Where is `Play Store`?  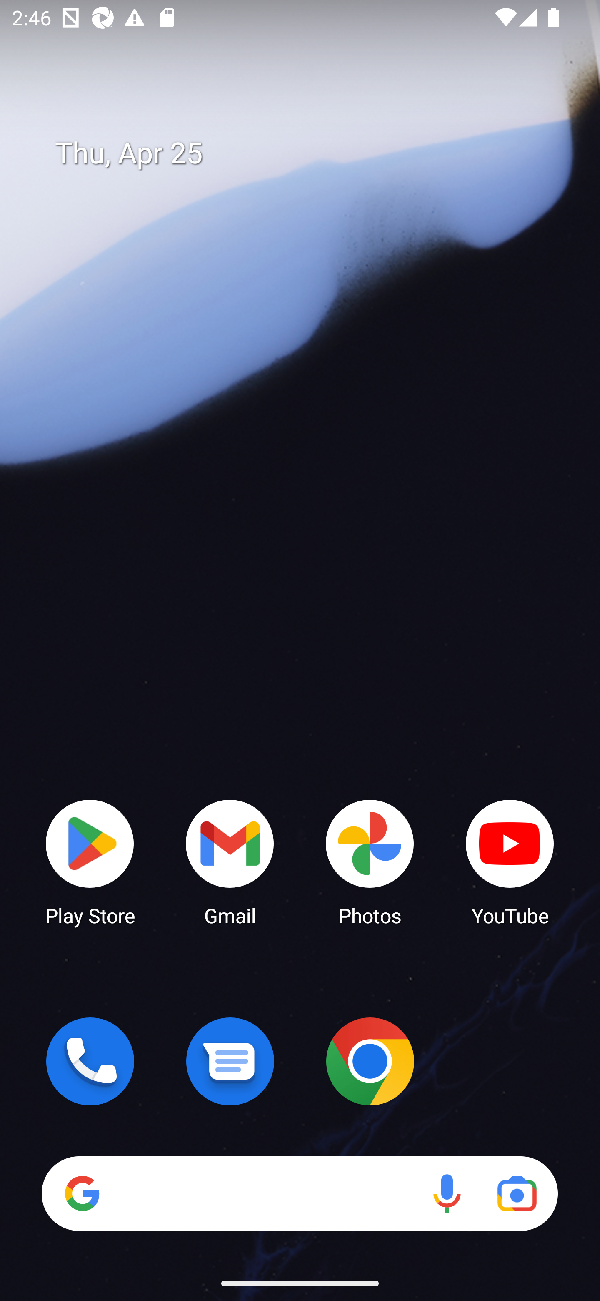 Play Store is located at coordinates (90, 861).